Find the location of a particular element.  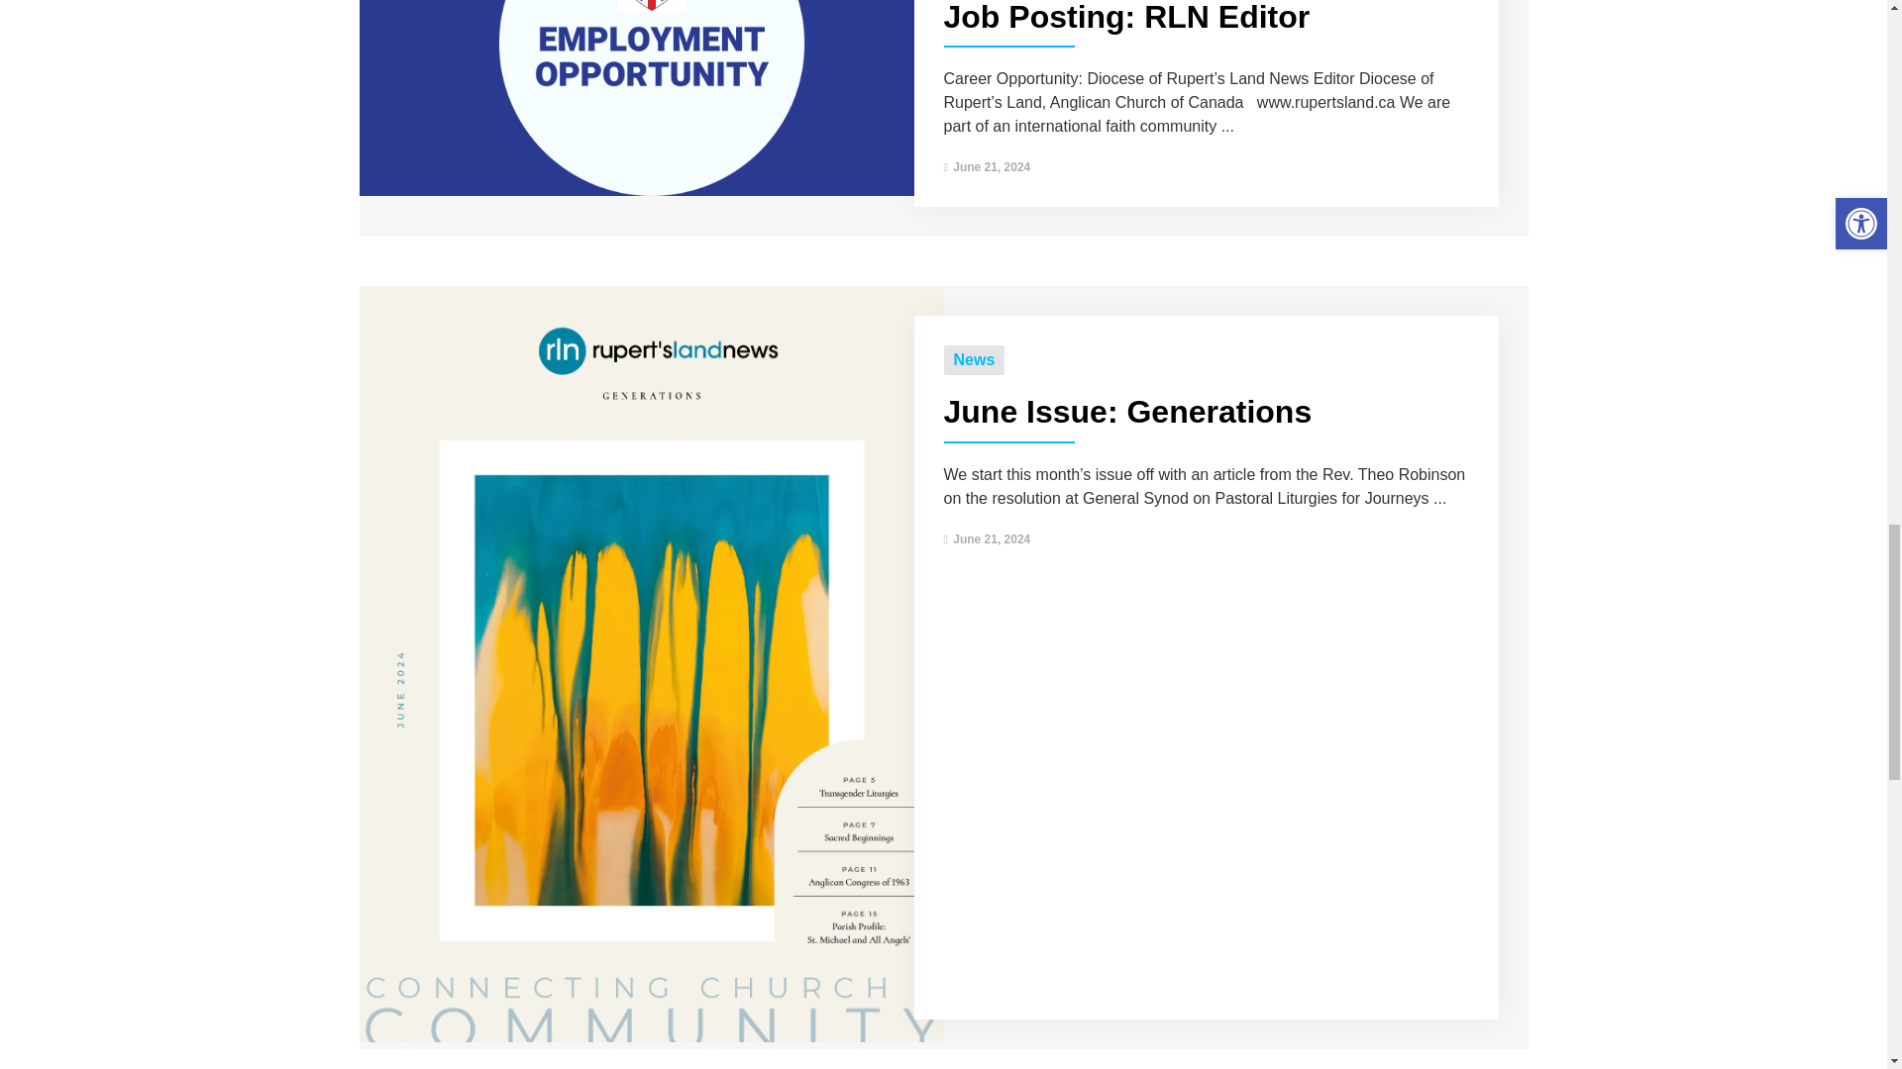

Job Posting: RLN Editor is located at coordinates (651, 190).